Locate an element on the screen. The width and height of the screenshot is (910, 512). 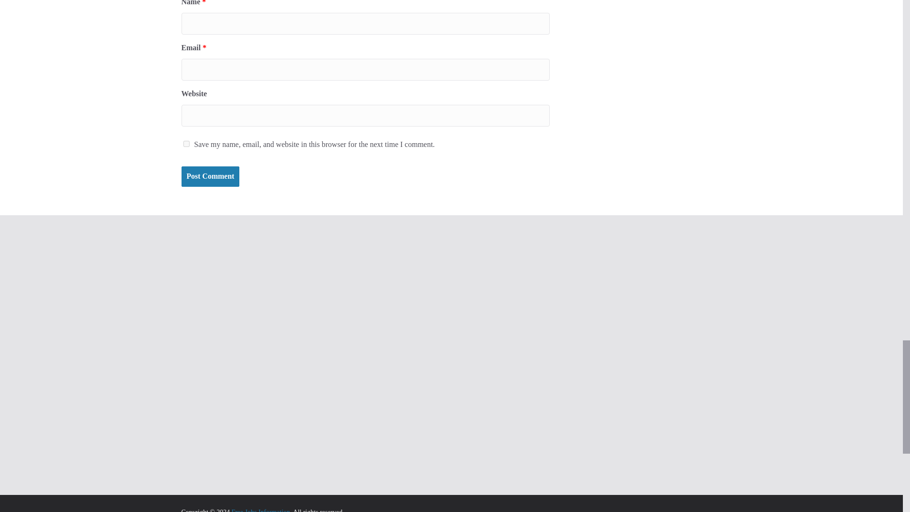
yes is located at coordinates (186, 143).